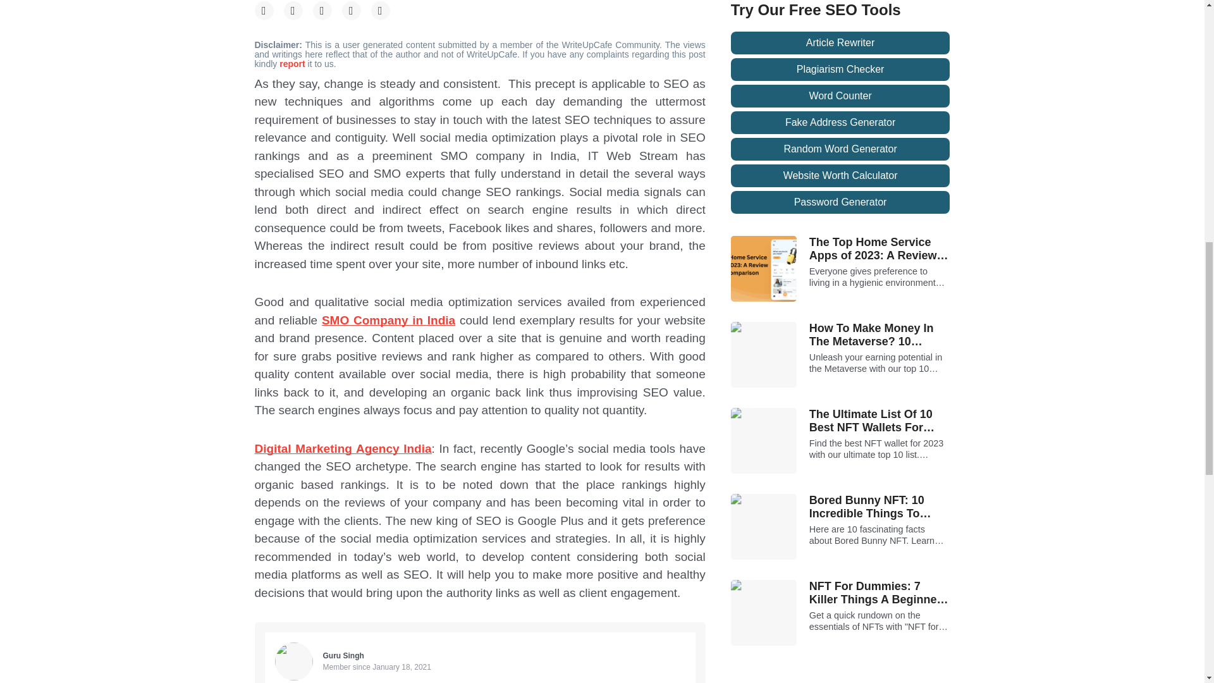  What do you see at coordinates (840, 95) in the screenshot?
I see `Word Counter` at bounding box center [840, 95].